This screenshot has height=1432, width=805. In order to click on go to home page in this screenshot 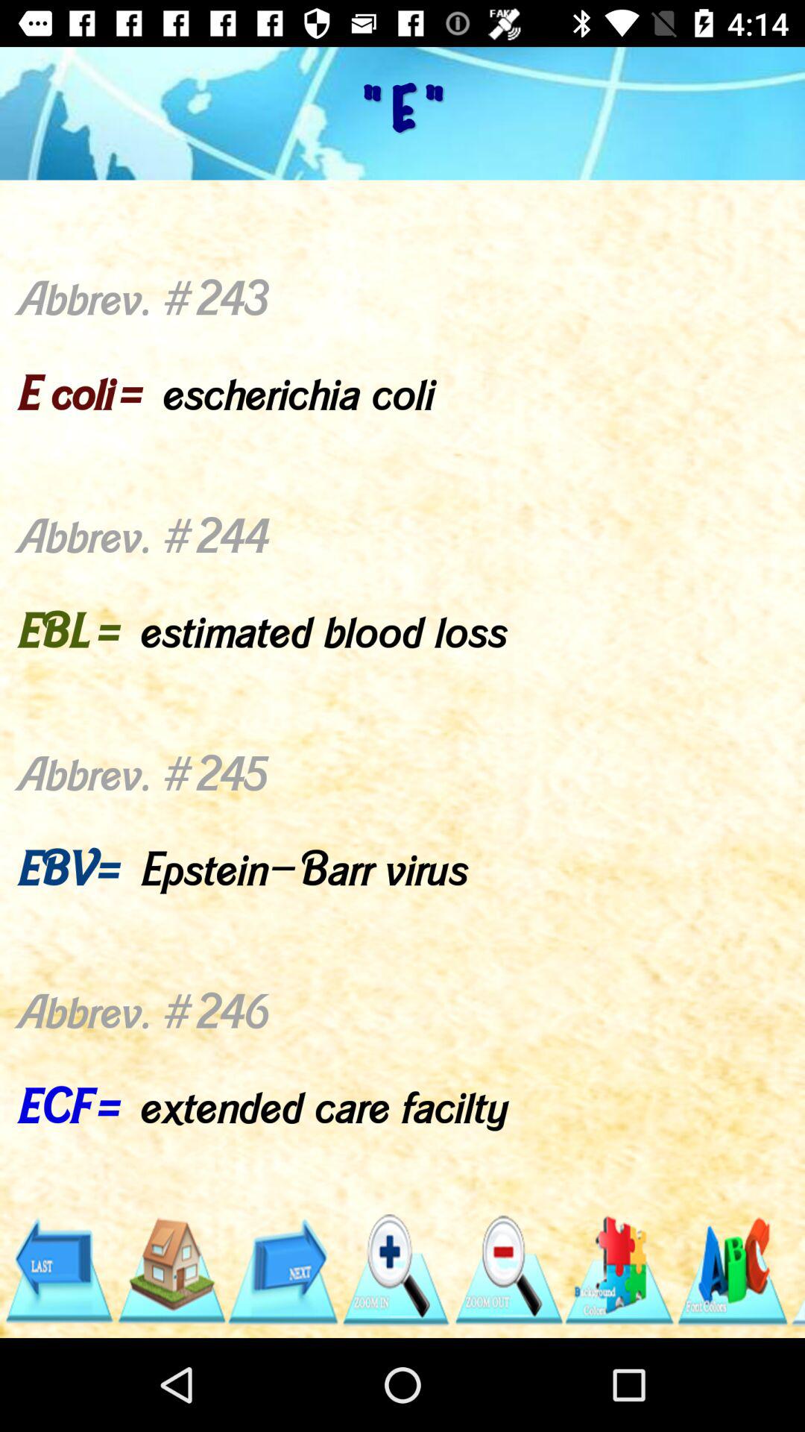, I will do `click(170, 1271)`.